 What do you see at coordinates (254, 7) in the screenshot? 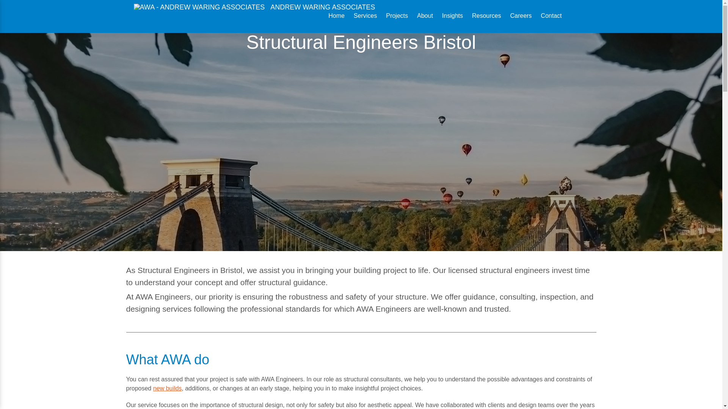
I see `ANDREW WARING ASSOCIATES` at bounding box center [254, 7].